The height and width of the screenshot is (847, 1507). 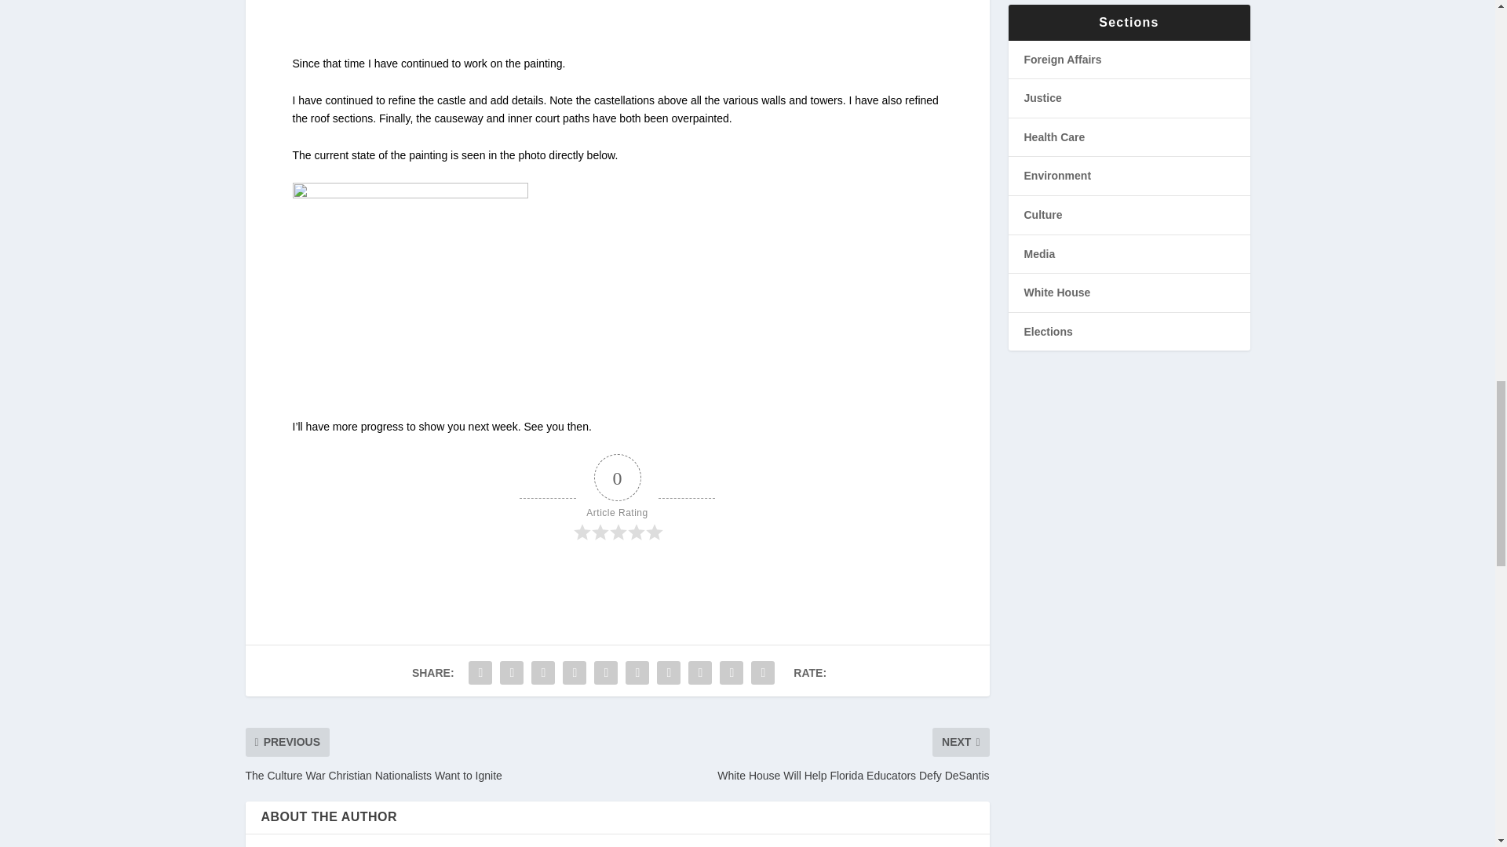 I want to click on Share "Saturday Painting Palooza Vol.835" via Email, so click(x=732, y=673).